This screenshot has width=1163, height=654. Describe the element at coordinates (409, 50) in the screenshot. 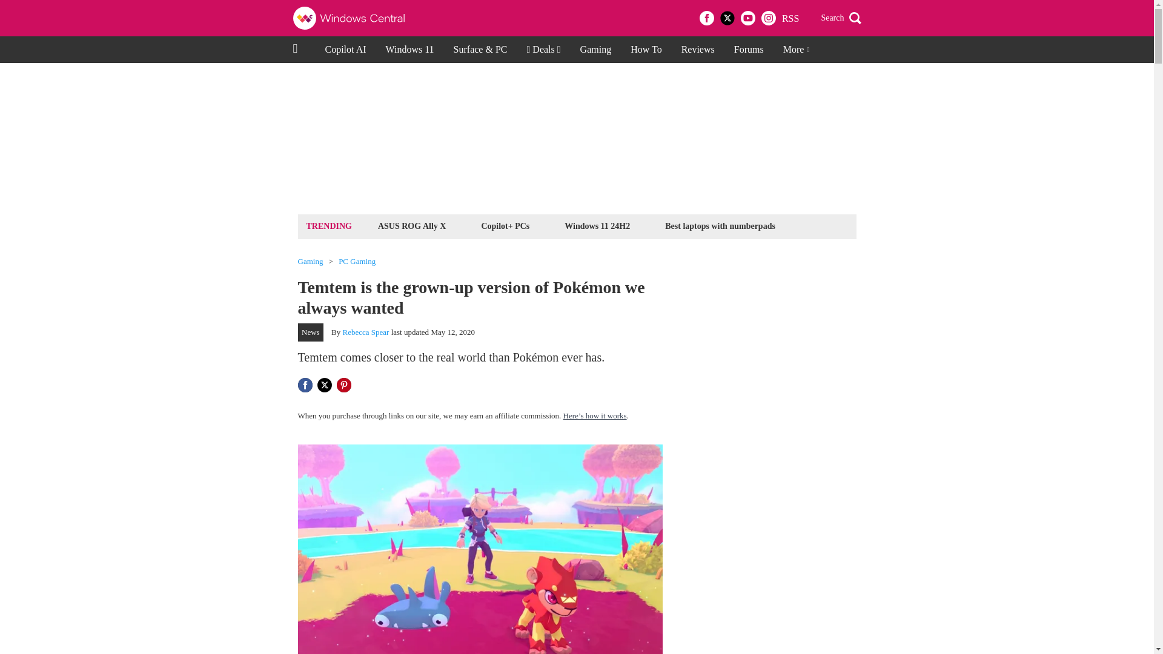

I see `Windows 11` at that location.